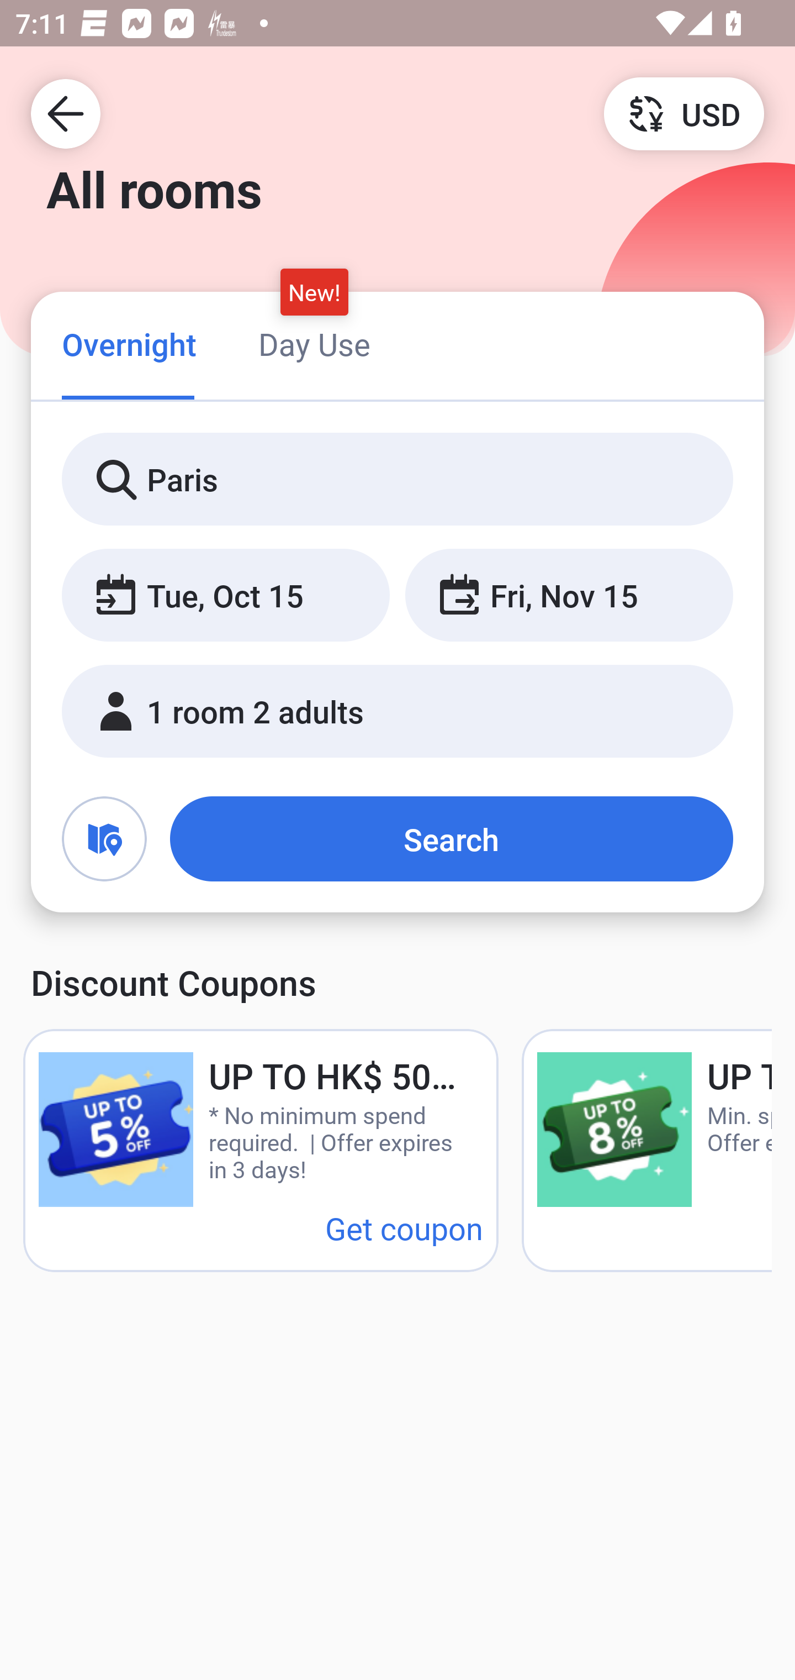  Describe the element at coordinates (397, 711) in the screenshot. I see `1 room 2 adults` at that location.